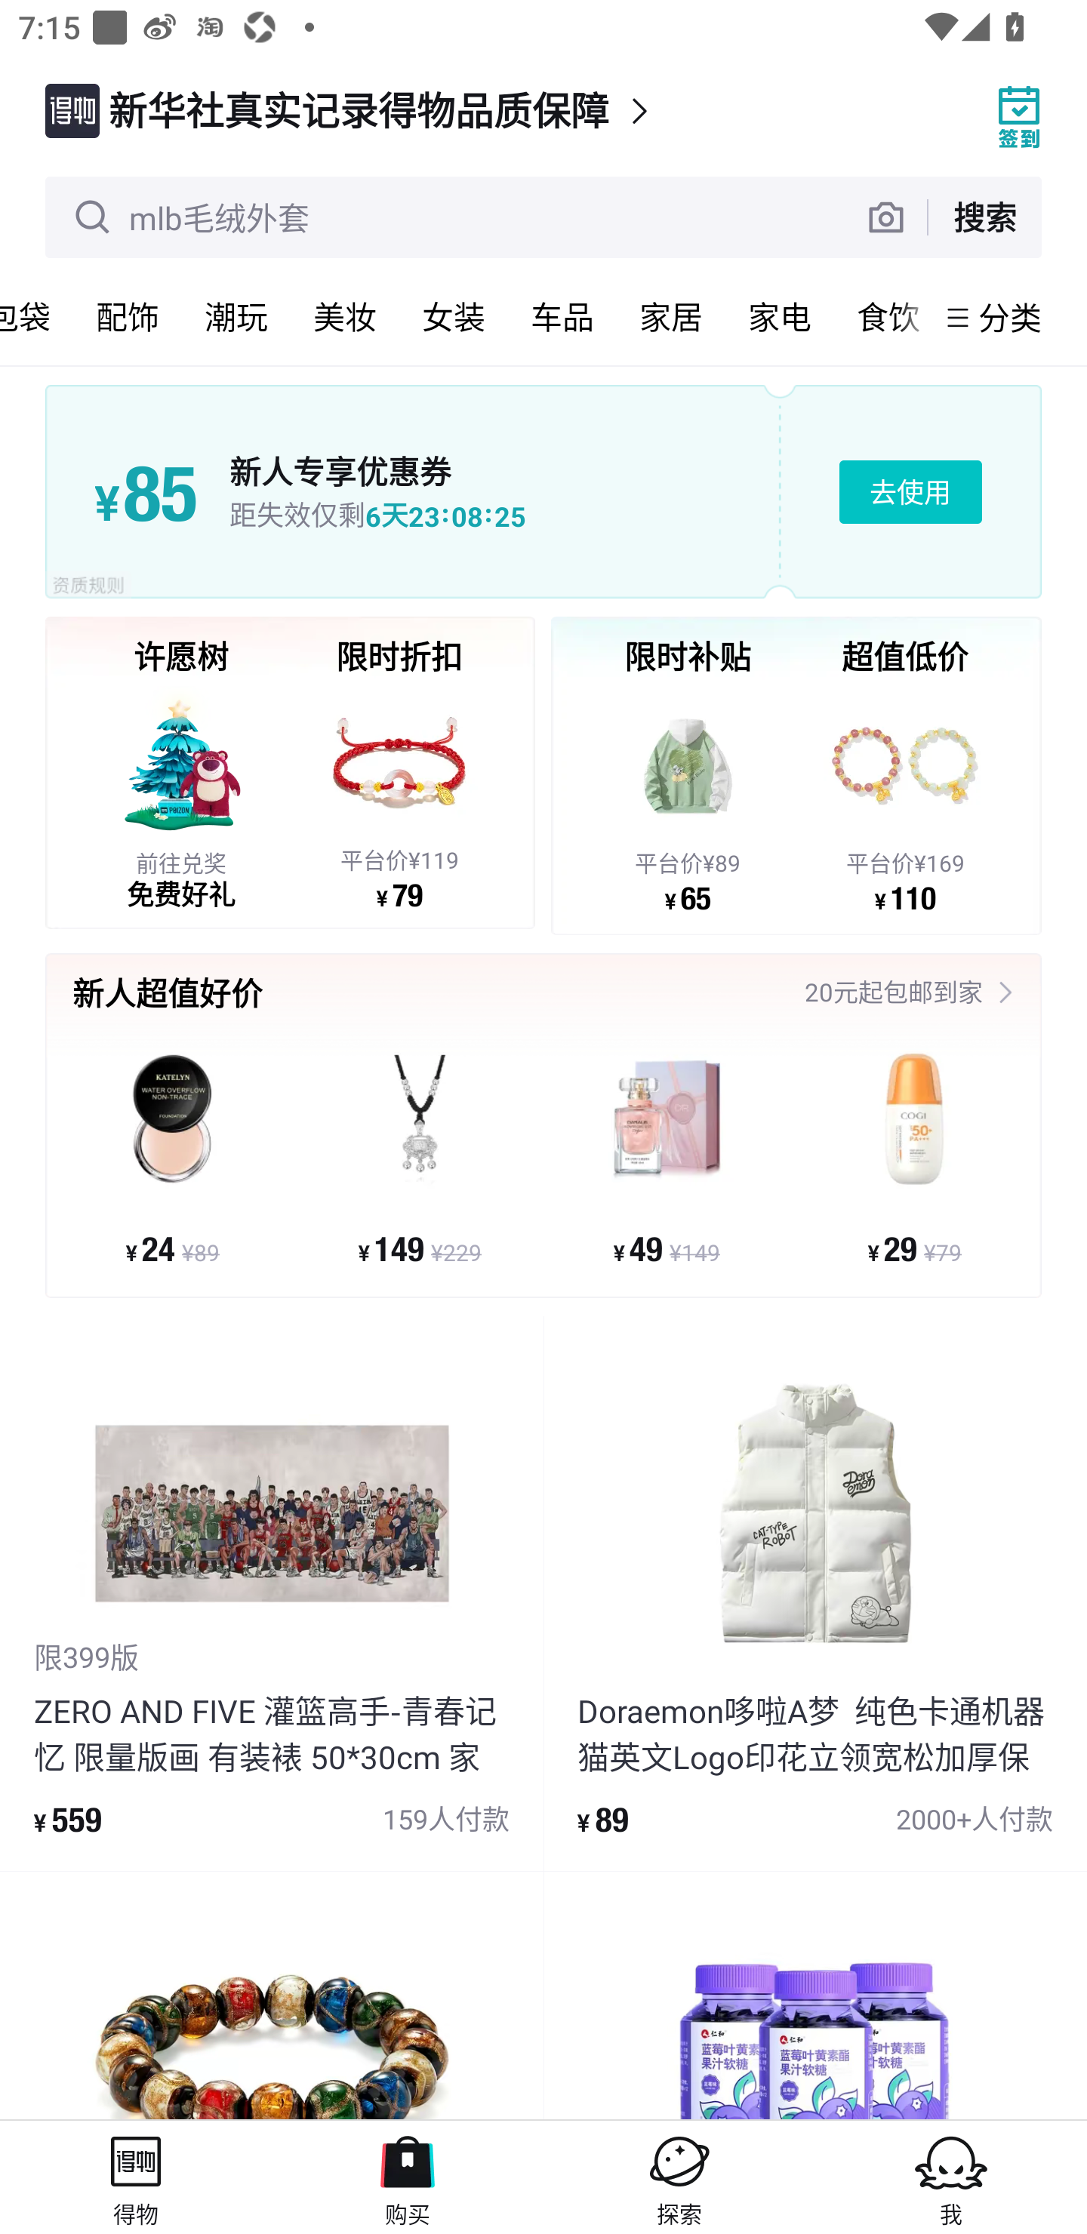 The height and width of the screenshot is (2234, 1087). I want to click on 探索, so click(679, 2177).